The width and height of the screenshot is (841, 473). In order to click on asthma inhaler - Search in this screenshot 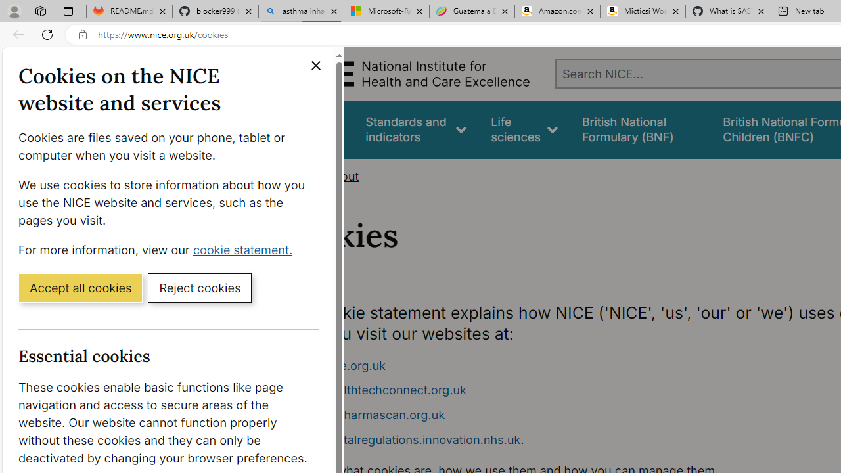, I will do `click(301, 12)`.